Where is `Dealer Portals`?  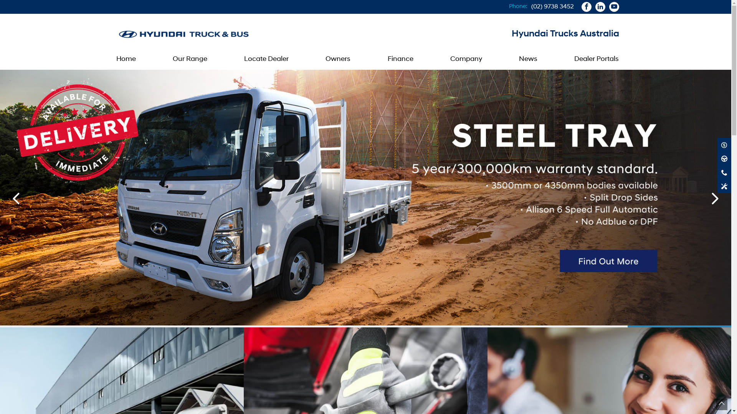
Dealer Portals is located at coordinates (595, 59).